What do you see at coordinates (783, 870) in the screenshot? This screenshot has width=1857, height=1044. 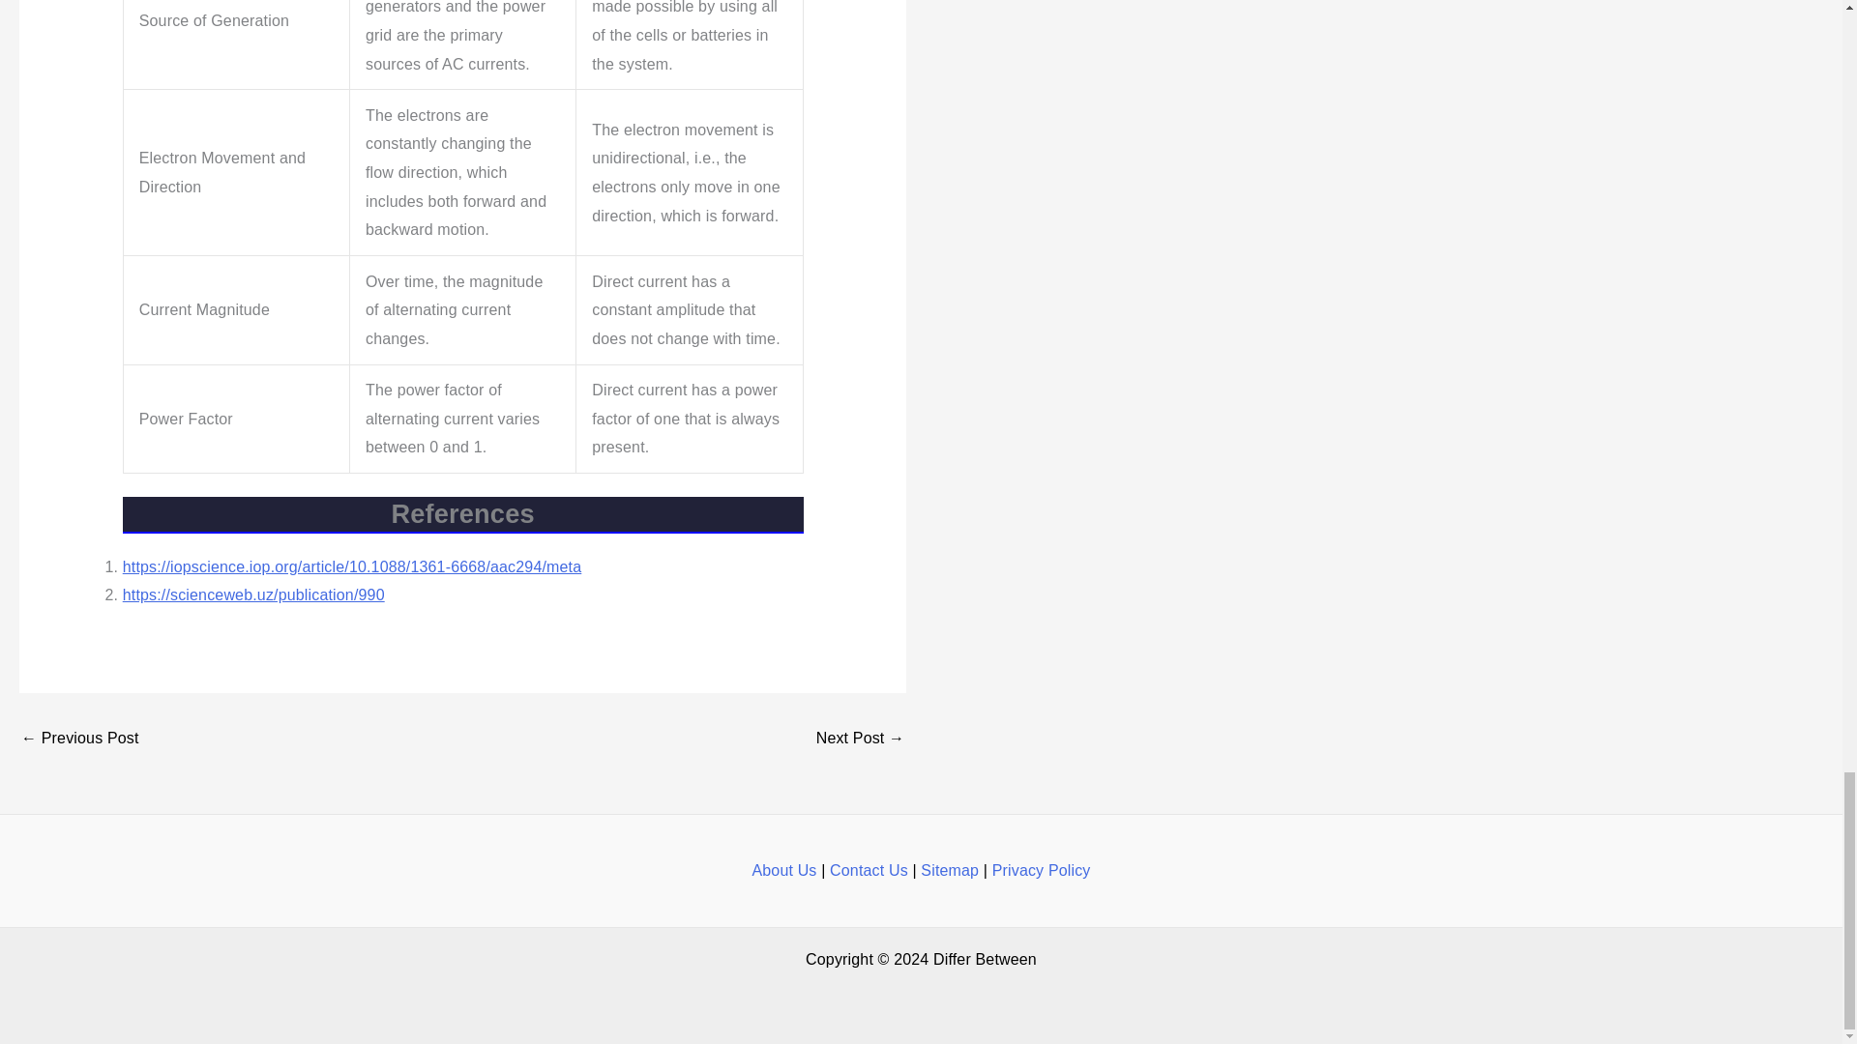 I see `About Us` at bounding box center [783, 870].